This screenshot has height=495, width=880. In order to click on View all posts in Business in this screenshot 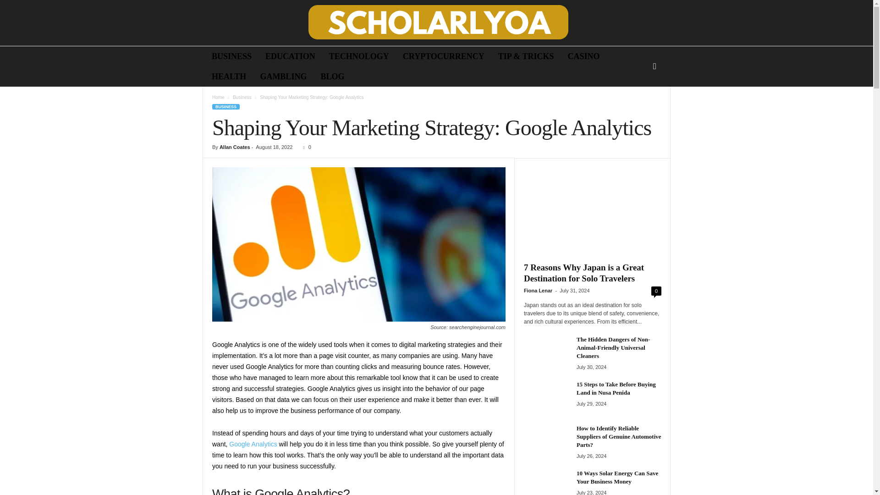, I will do `click(242, 97)`.